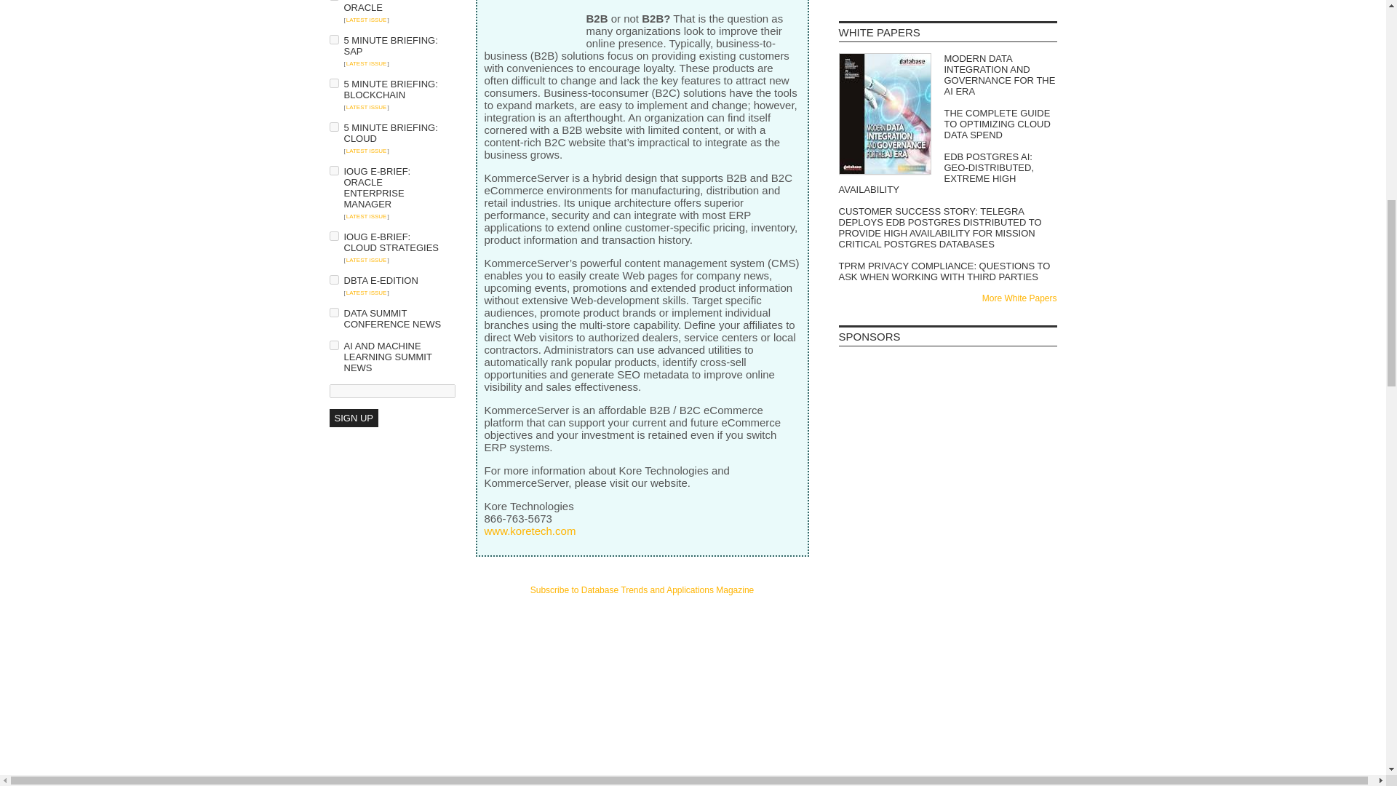  What do you see at coordinates (333, 236) in the screenshot?
I see `on` at bounding box center [333, 236].